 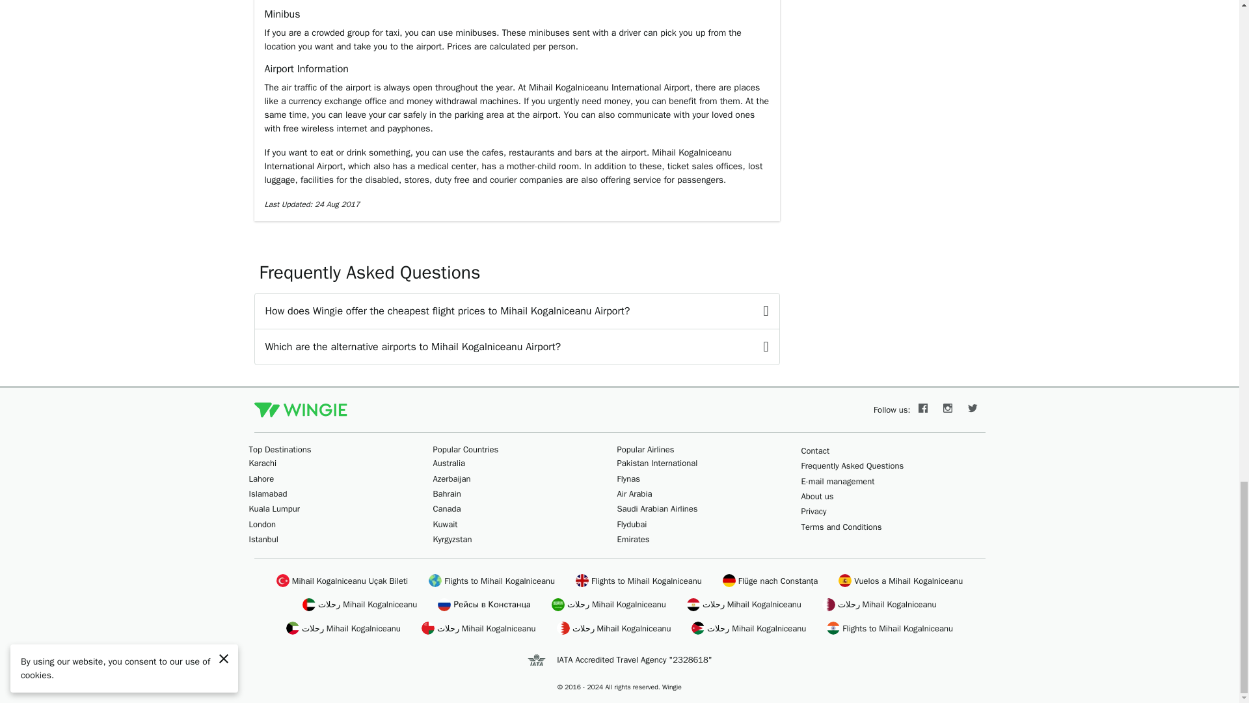 What do you see at coordinates (922, 410) in the screenshot?
I see `Facebook` at bounding box center [922, 410].